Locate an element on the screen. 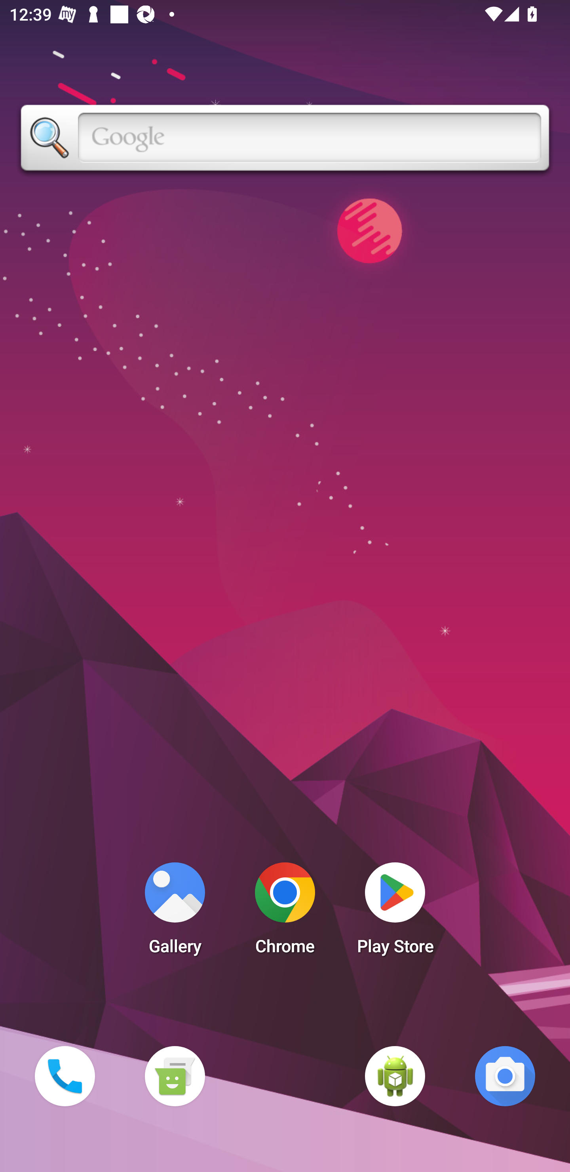  Camera is located at coordinates (505, 1076).